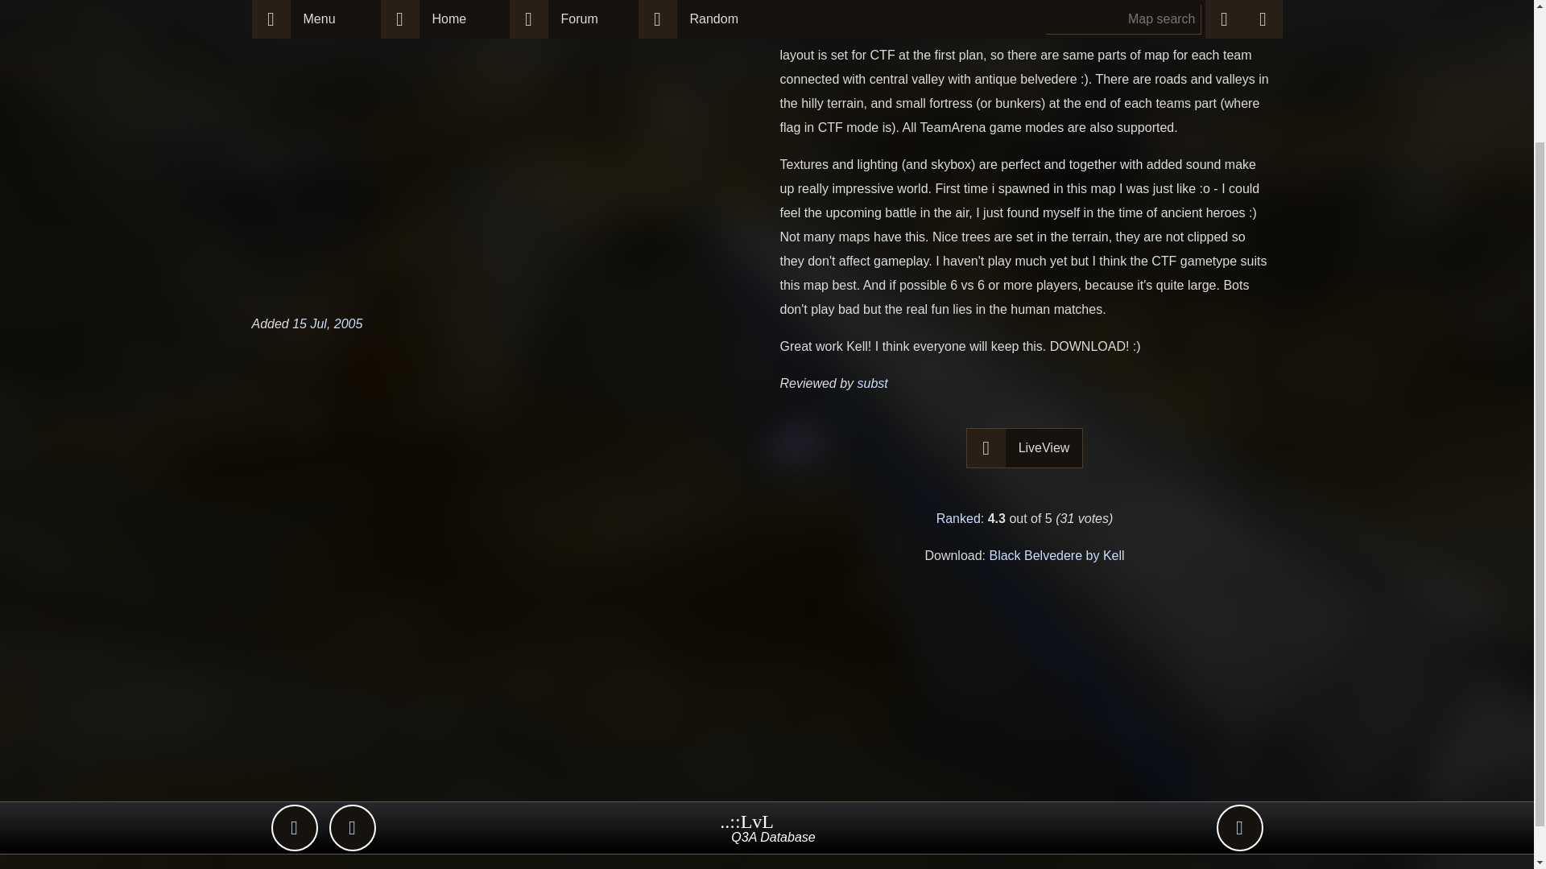 The image size is (1546, 869). I want to click on subst, so click(873, 383).